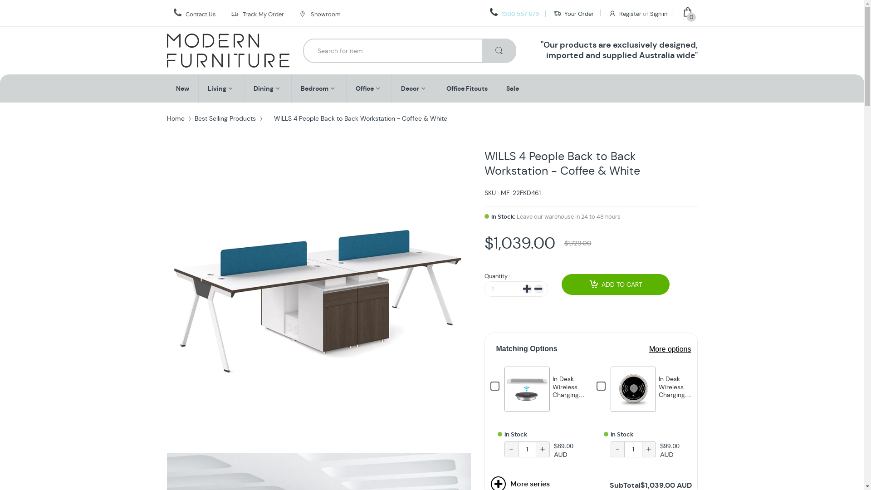 The image size is (871, 490). Describe the element at coordinates (201, 15) in the screenshot. I see `Contact Us` at that location.